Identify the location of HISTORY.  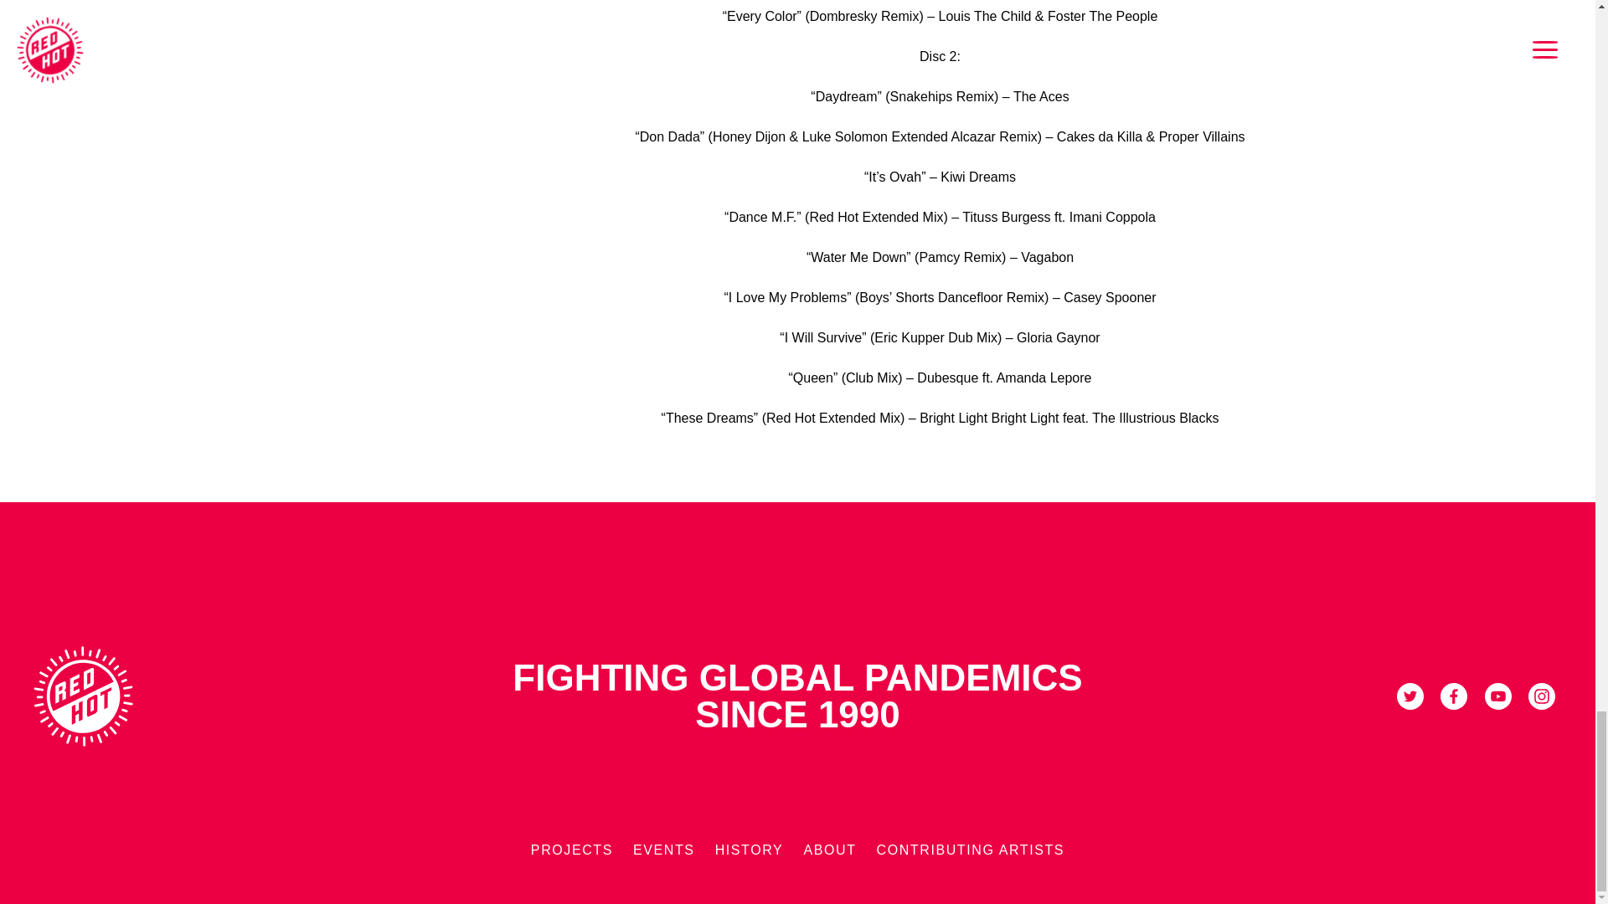
(750, 850).